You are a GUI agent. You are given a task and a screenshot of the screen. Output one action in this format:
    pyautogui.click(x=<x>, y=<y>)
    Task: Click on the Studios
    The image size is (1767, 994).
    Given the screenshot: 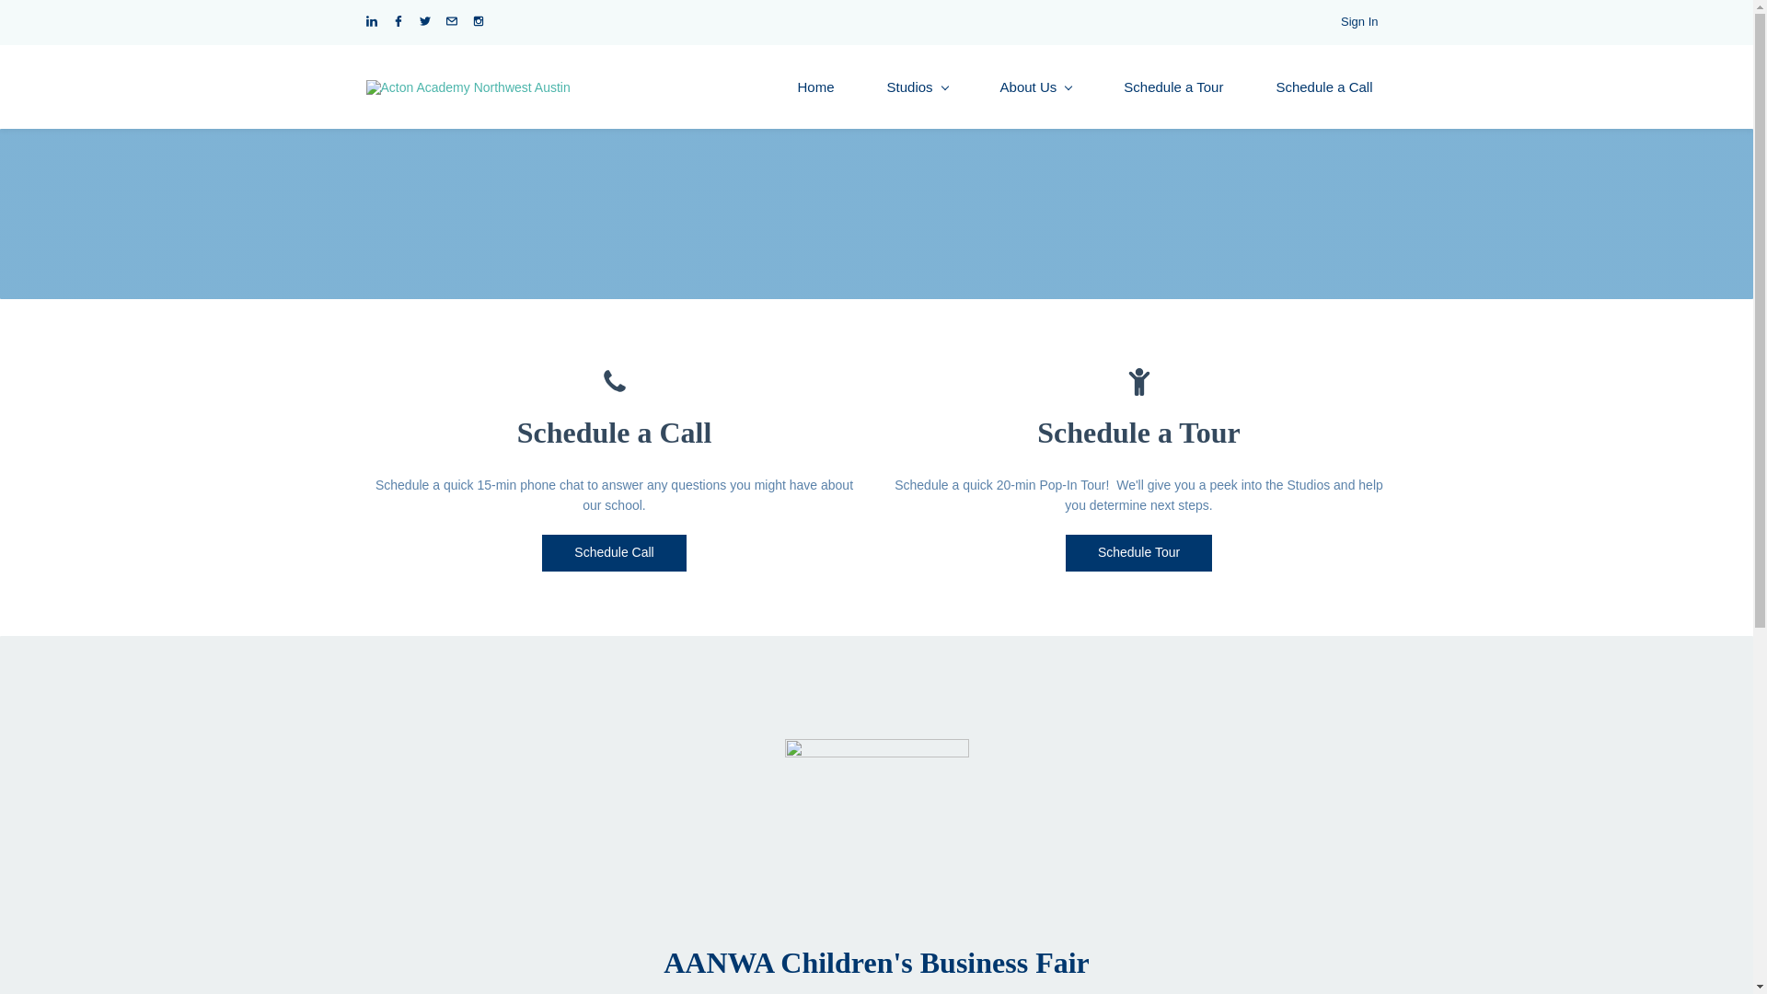 What is the action you would take?
    pyautogui.click(x=918, y=87)
    